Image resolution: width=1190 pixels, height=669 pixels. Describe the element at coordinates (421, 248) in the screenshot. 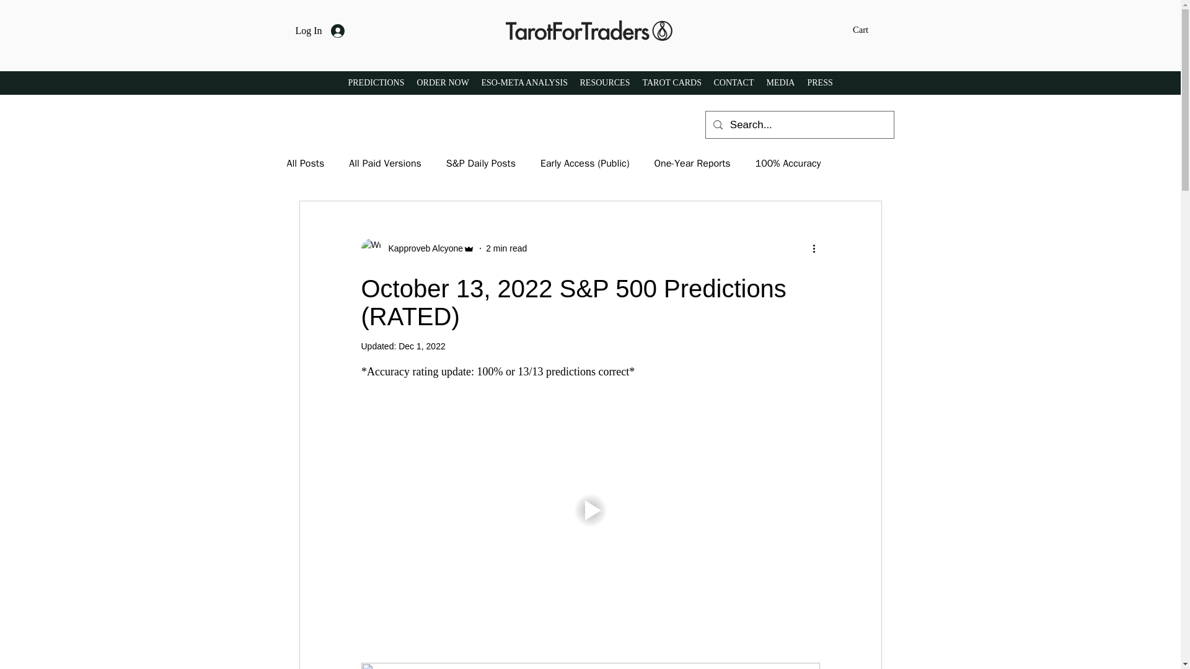

I see `Kapproveb Alcyone` at that location.